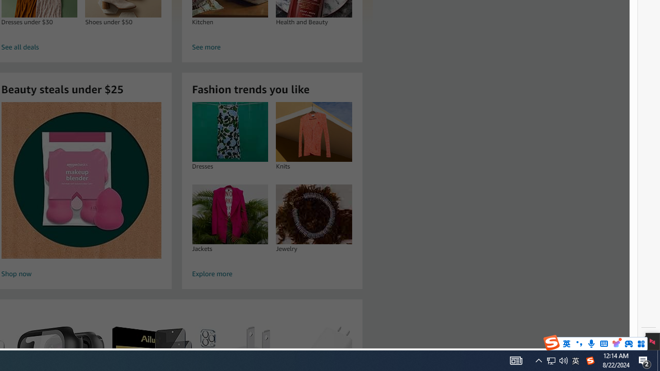  Describe the element at coordinates (230, 214) in the screenshot. I see `Jackets` at that location.